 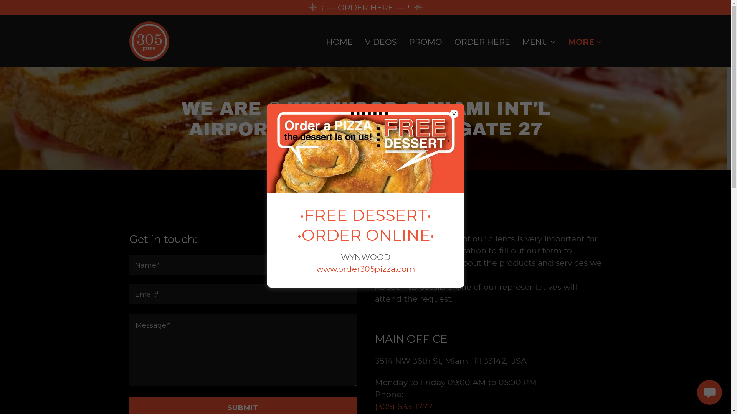 What do you see at coordinates (339, 42) in the screenshot?
I see `HOME` at bounding box center [339, 42].